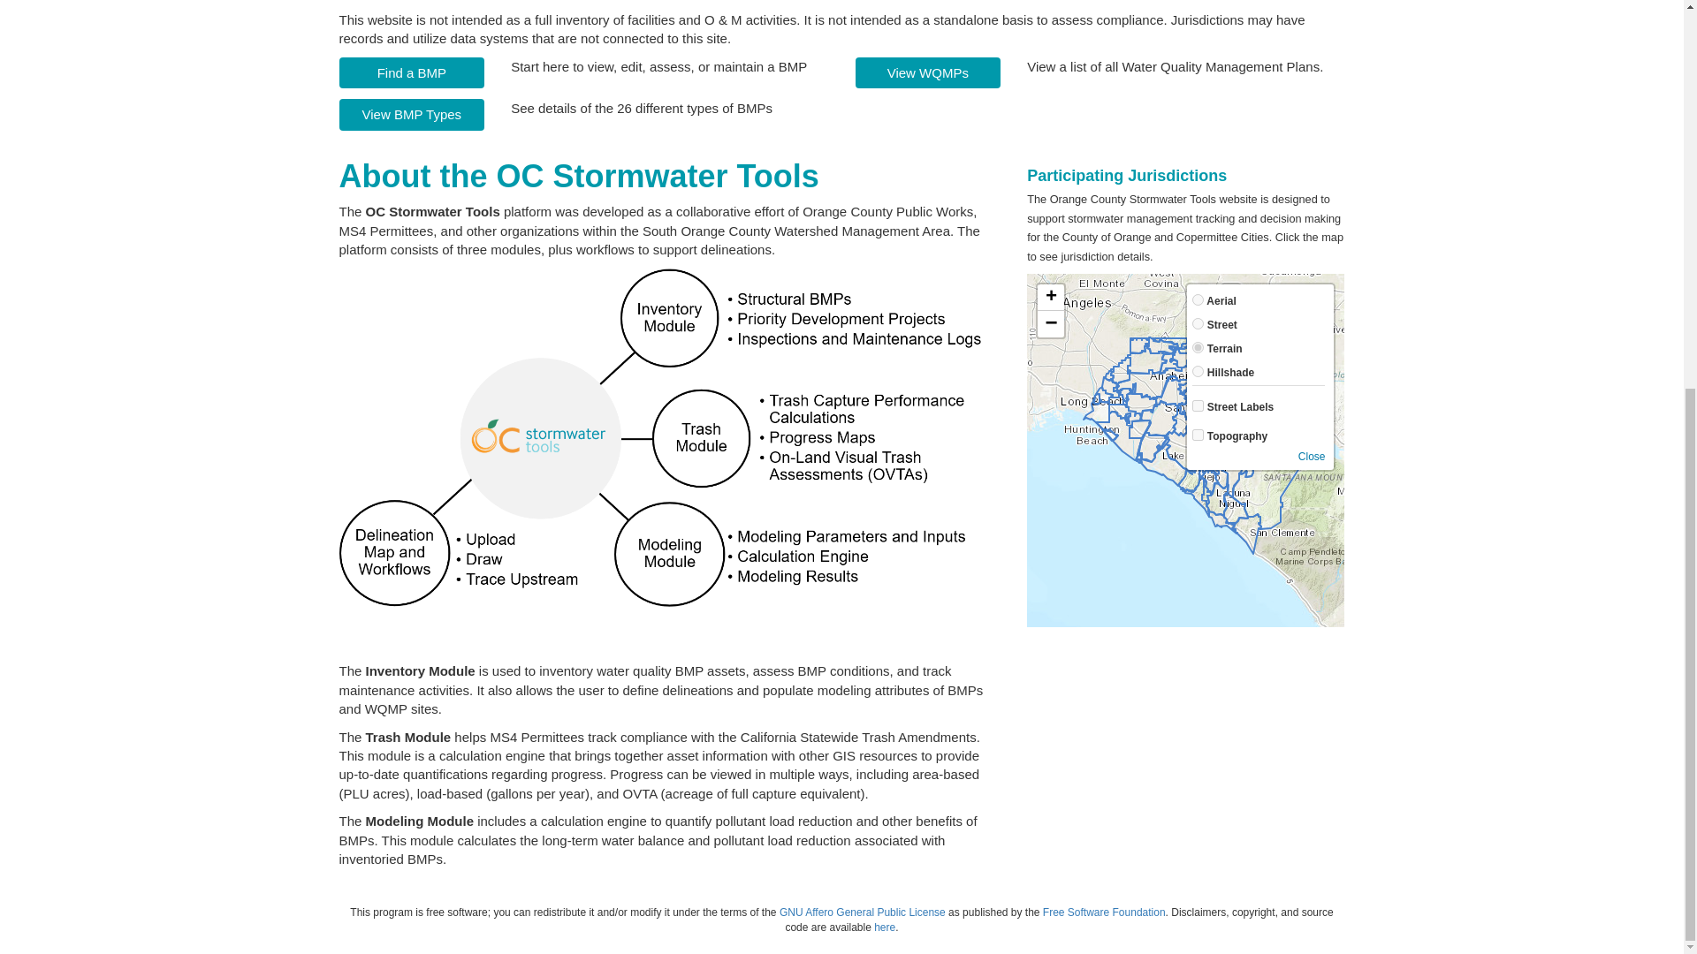  Describe the element at coordinates (1198, 405) in the screenshot. I see `on` at that location.